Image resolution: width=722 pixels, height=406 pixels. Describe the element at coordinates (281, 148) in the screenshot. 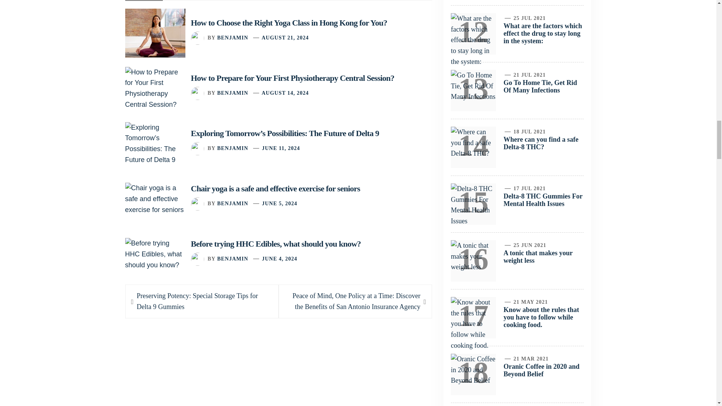

I see `JUNE 11, 2024` at that location.